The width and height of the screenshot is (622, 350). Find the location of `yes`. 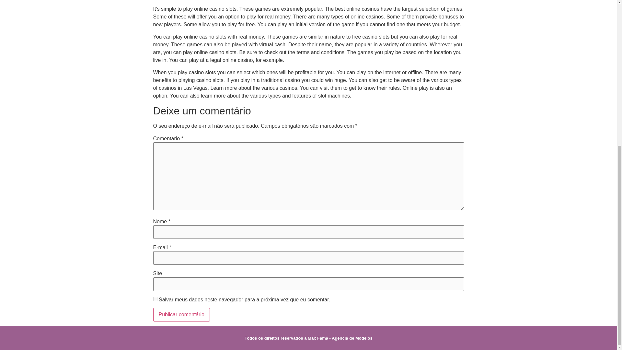

yes is located at coordinates (155, 299).